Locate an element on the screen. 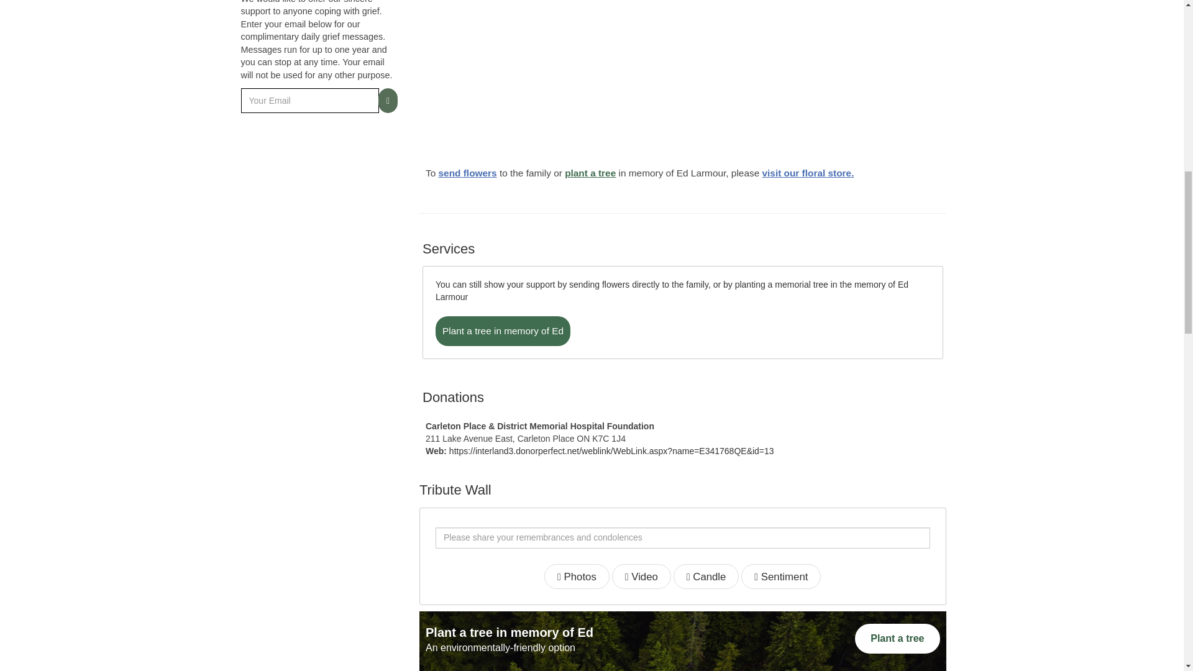 The image size is (1193, 671). visit our floral store. is located at coordinates (808, 173).